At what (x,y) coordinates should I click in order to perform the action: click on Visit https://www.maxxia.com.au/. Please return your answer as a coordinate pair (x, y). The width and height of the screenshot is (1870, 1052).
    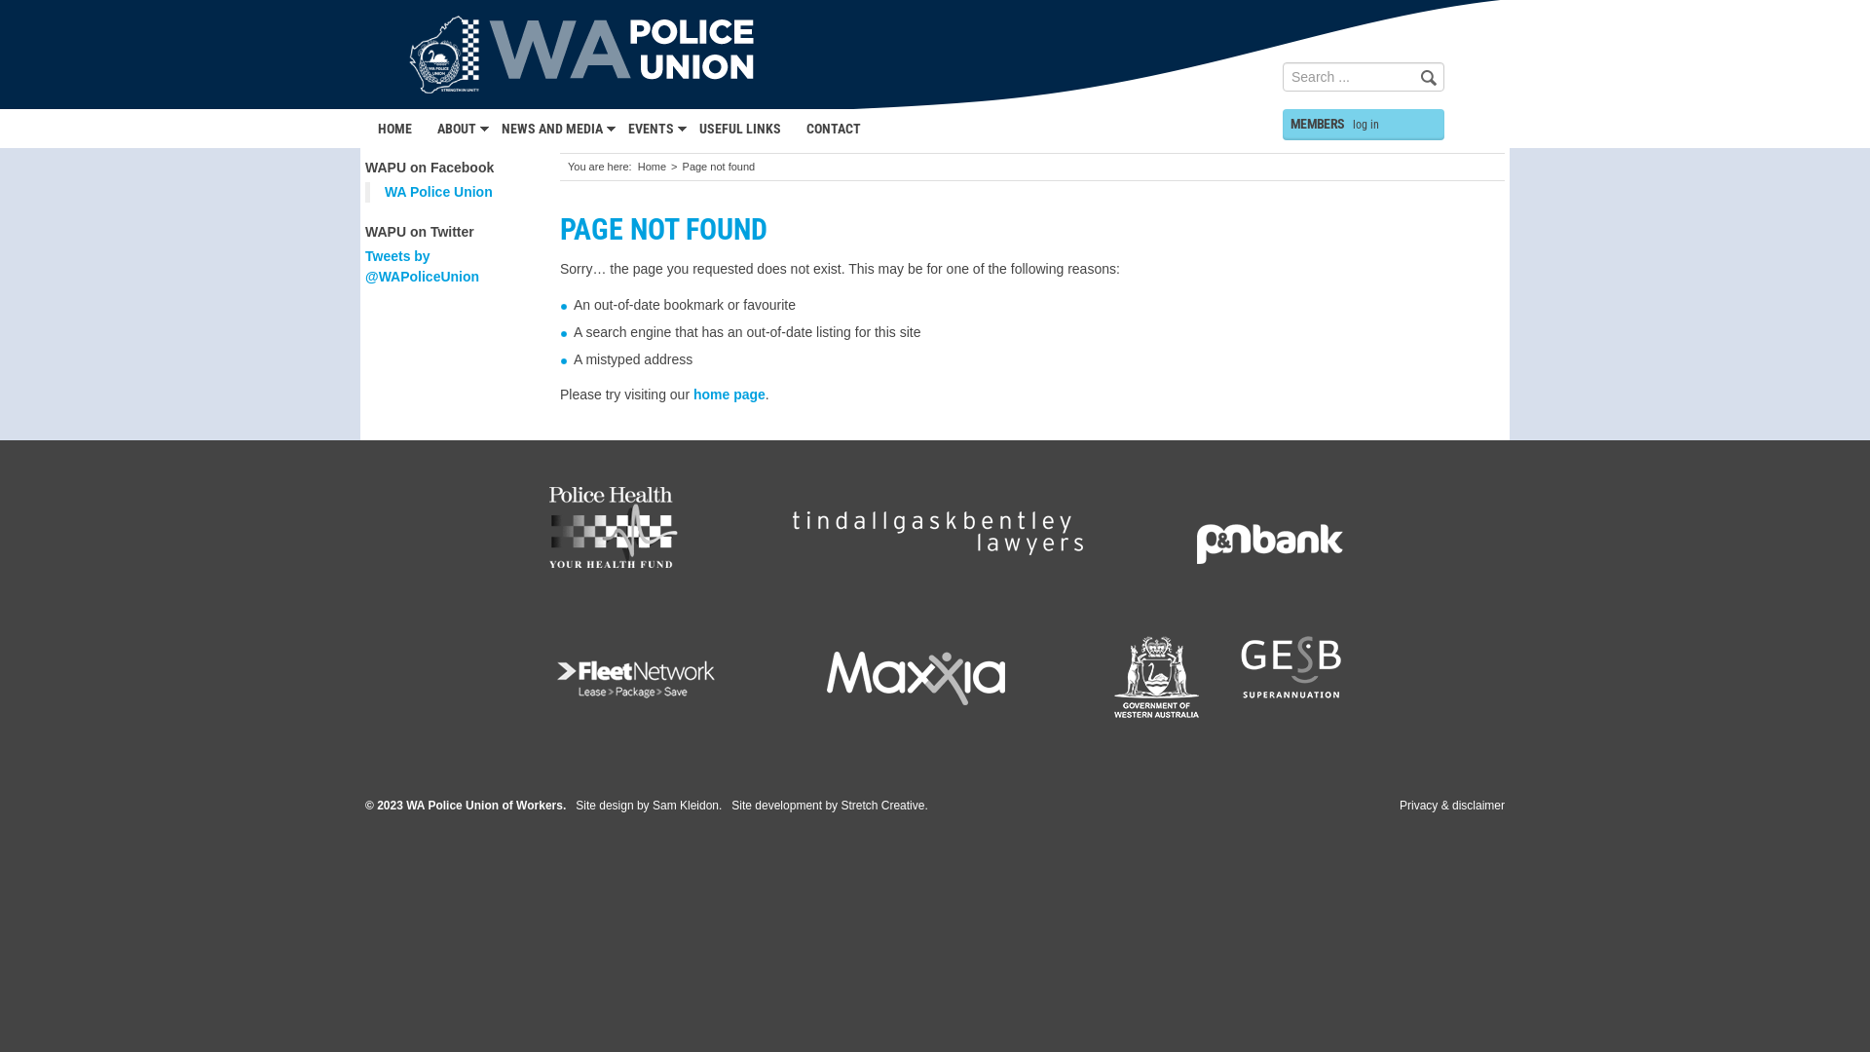
    Looking at the image, I should click on (916, 677).